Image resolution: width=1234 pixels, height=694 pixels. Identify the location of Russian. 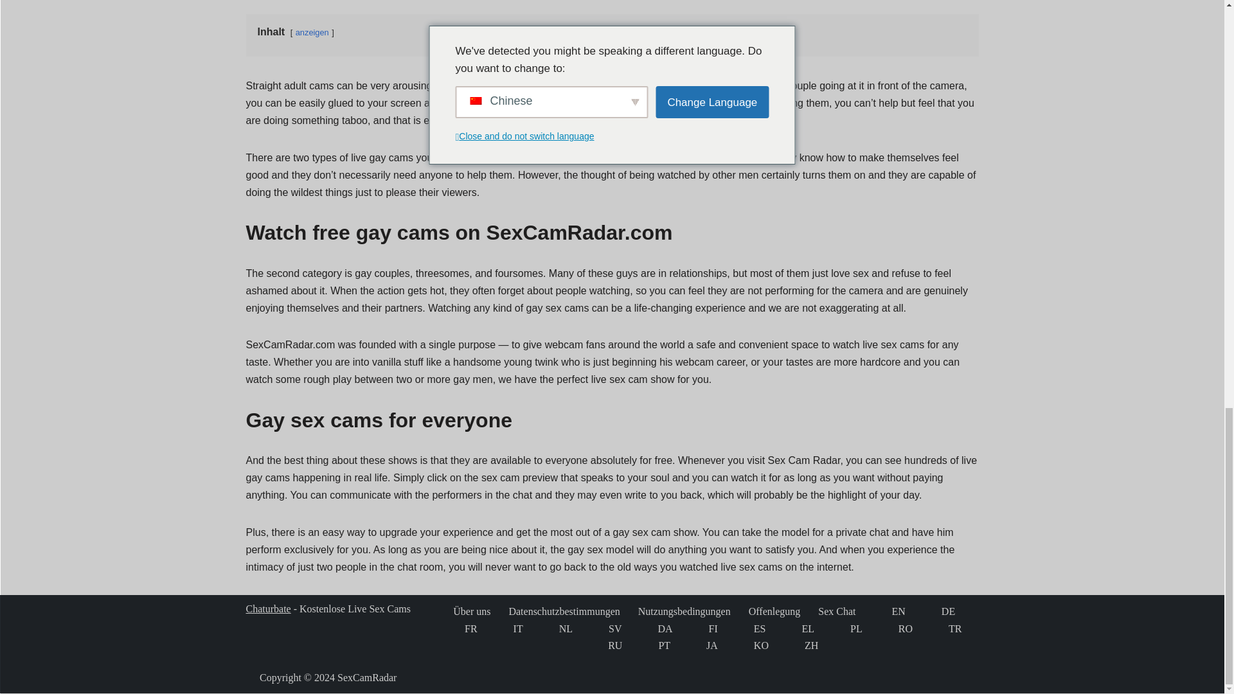
(599, 645).